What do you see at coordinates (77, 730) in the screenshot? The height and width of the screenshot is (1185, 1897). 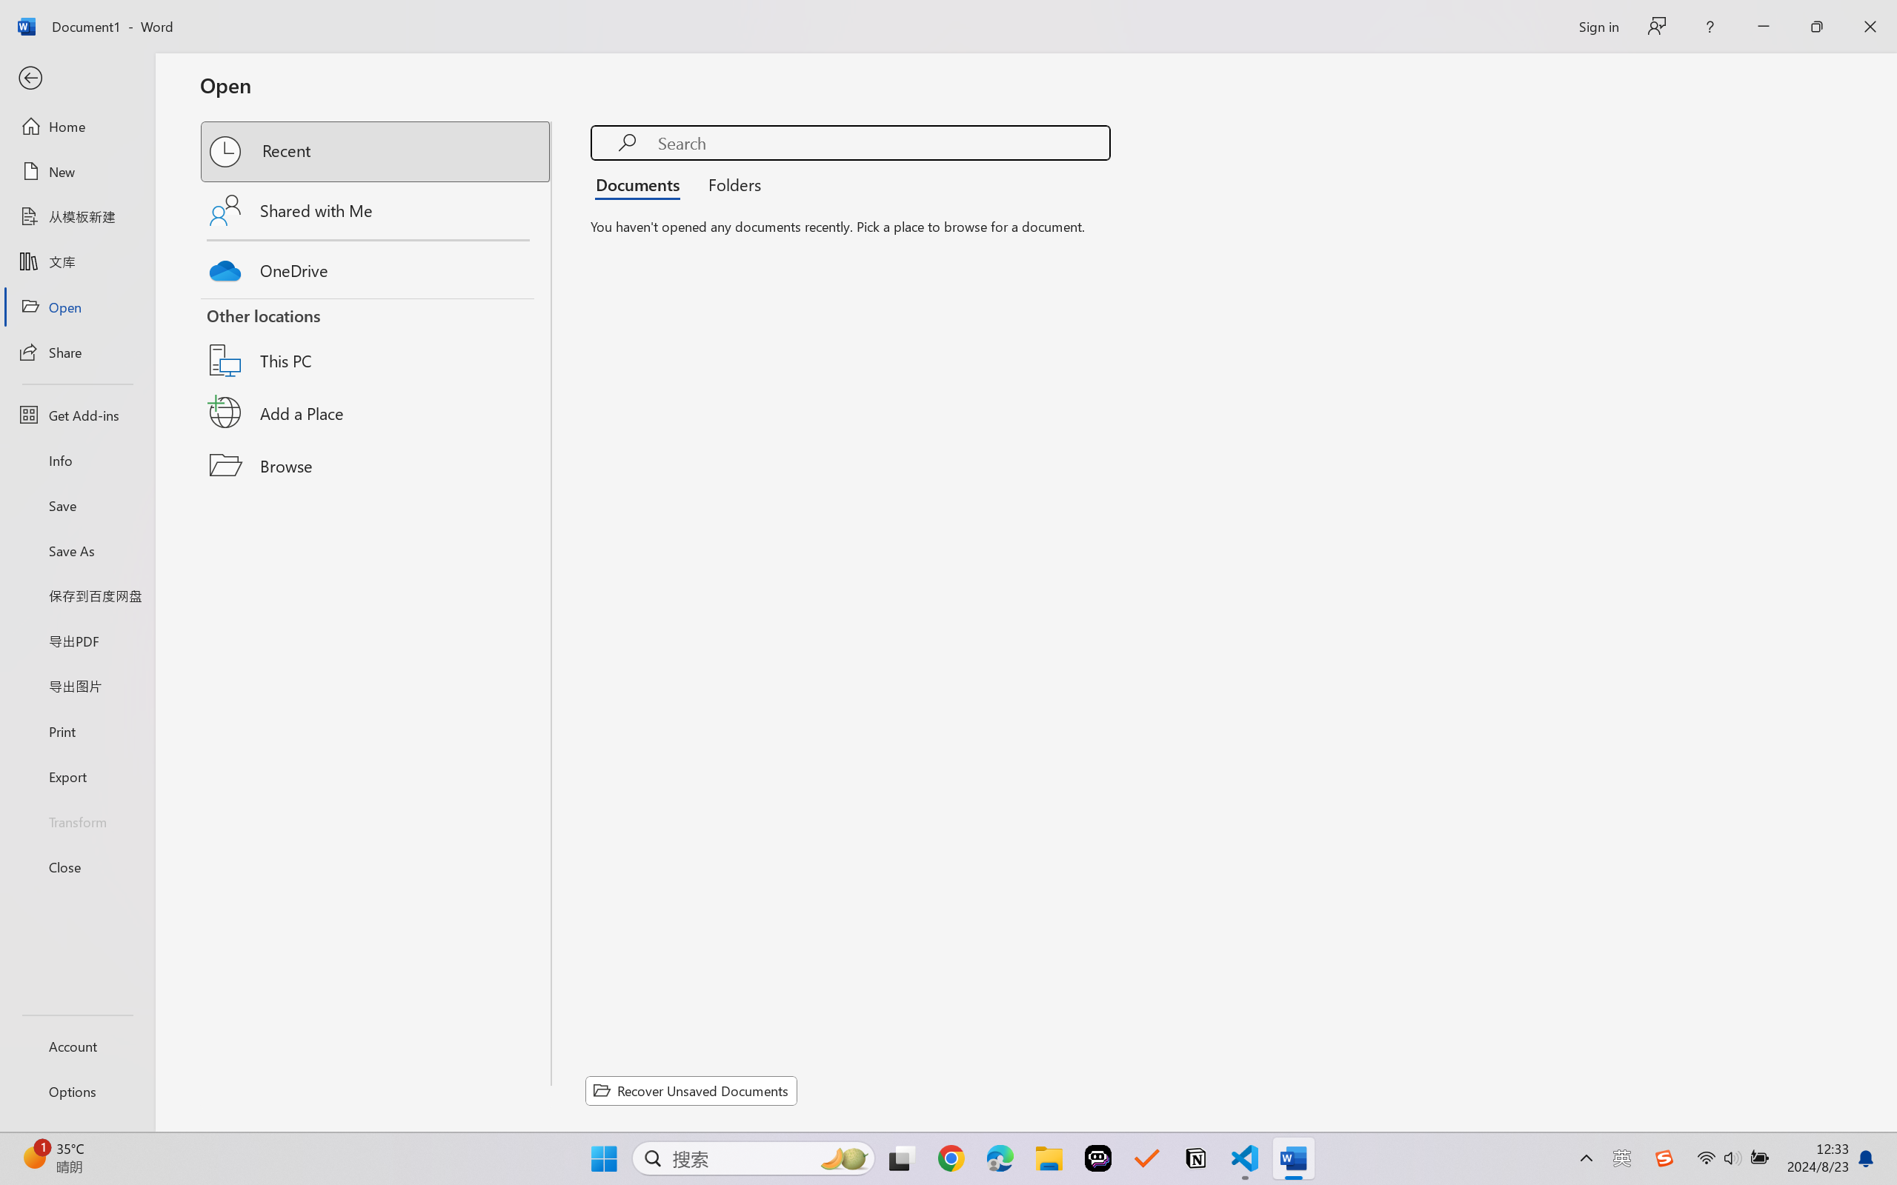 I see `Print` at bounding box center [77, 730].